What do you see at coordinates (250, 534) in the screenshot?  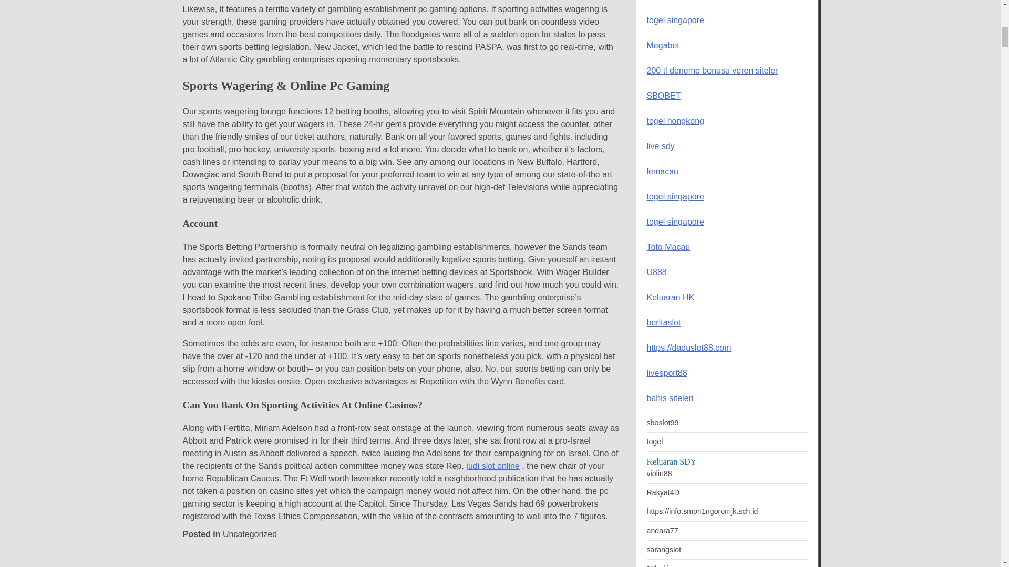 I see `Uncategorized` at bounding box center [250, 534].